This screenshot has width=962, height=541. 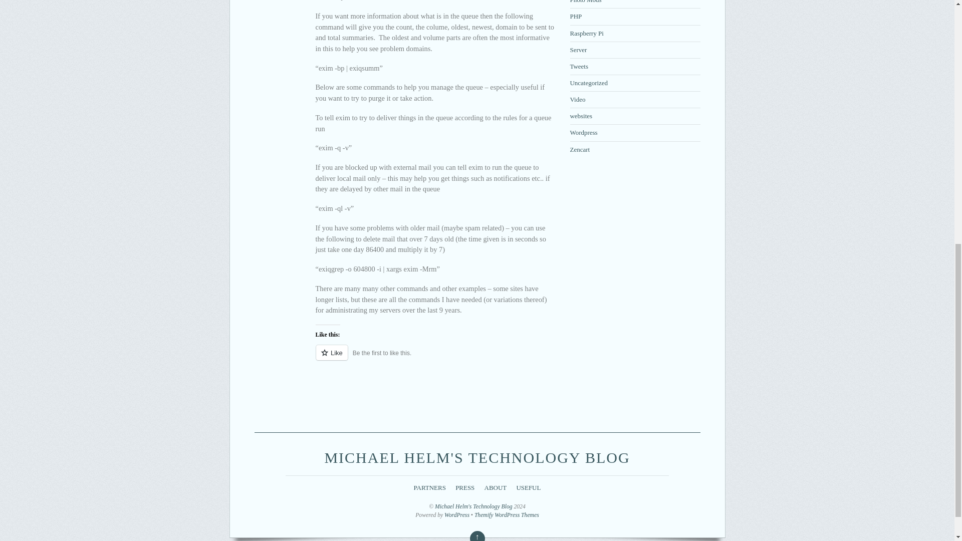 What do you see at coordinates (430, 487) in the screenshot?
I see `PARTNERS` at bounding box center [430, 487].